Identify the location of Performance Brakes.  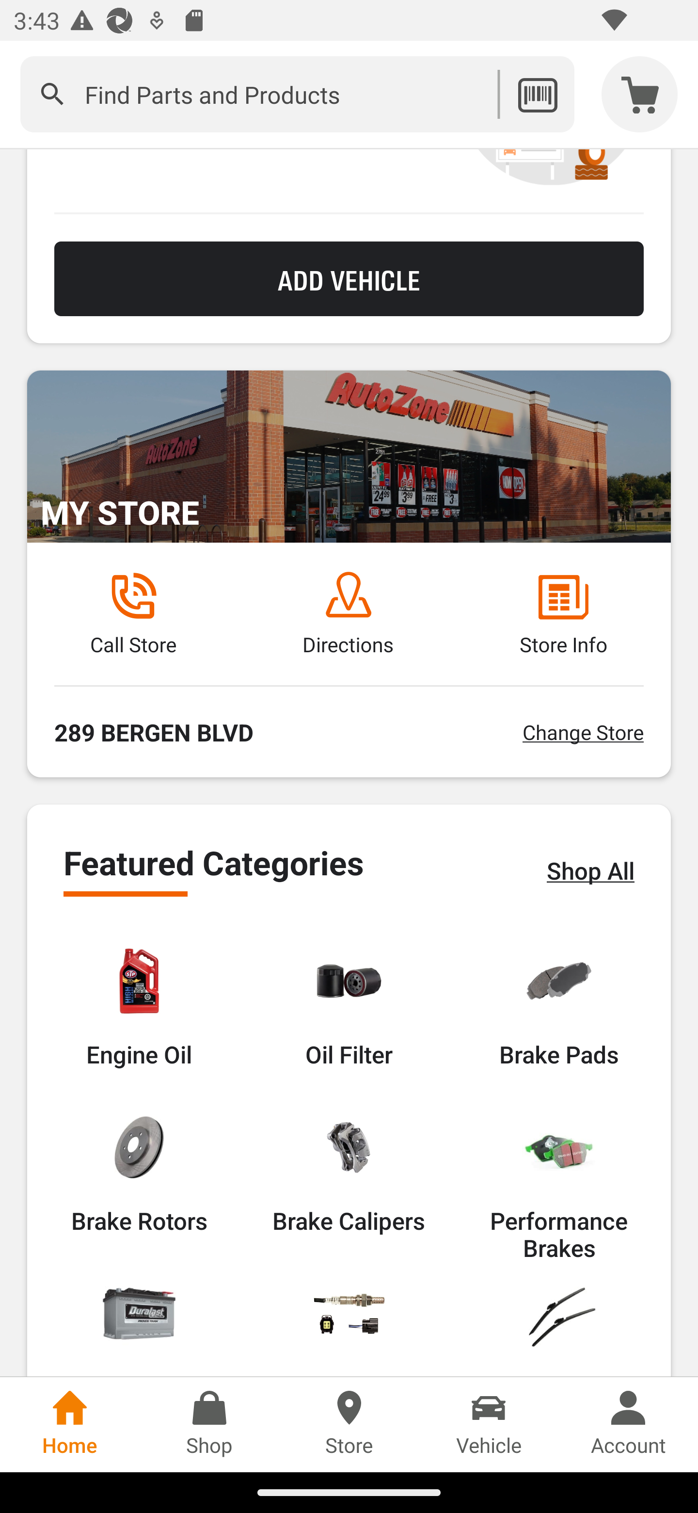
(559, 1187).